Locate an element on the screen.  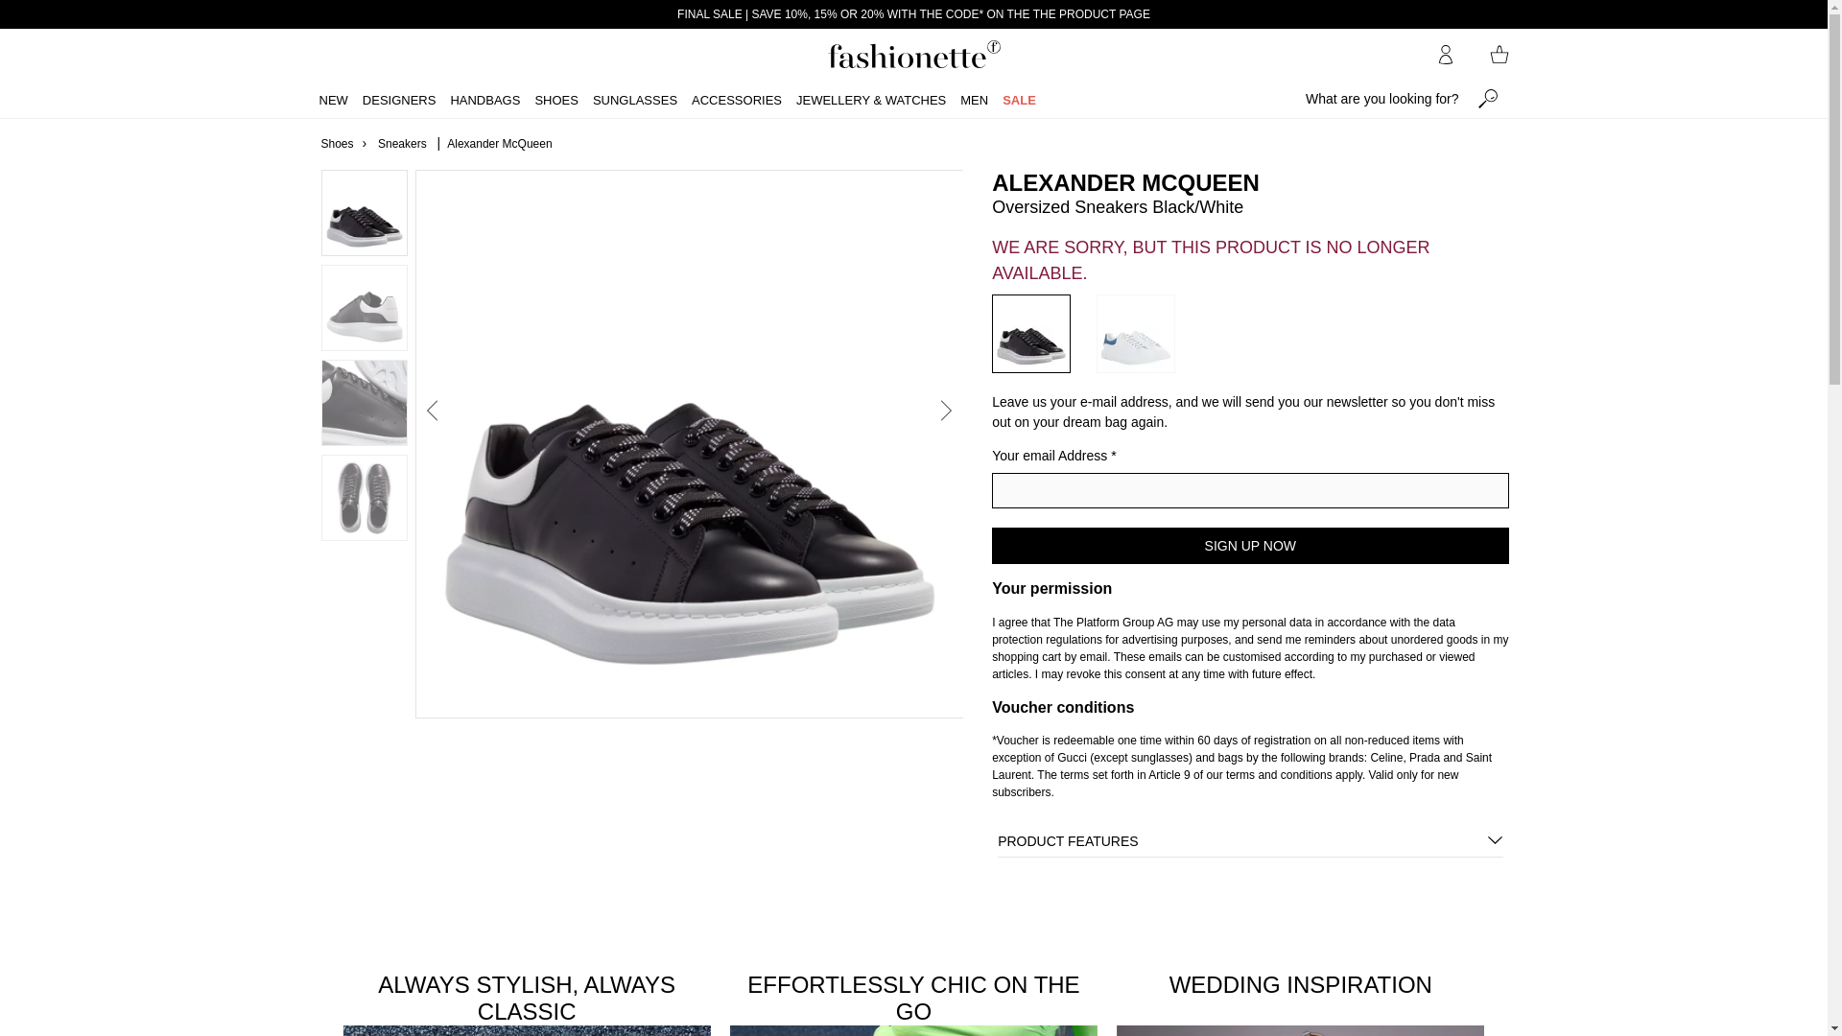
Accessories is located at coordinates (913, 1003).